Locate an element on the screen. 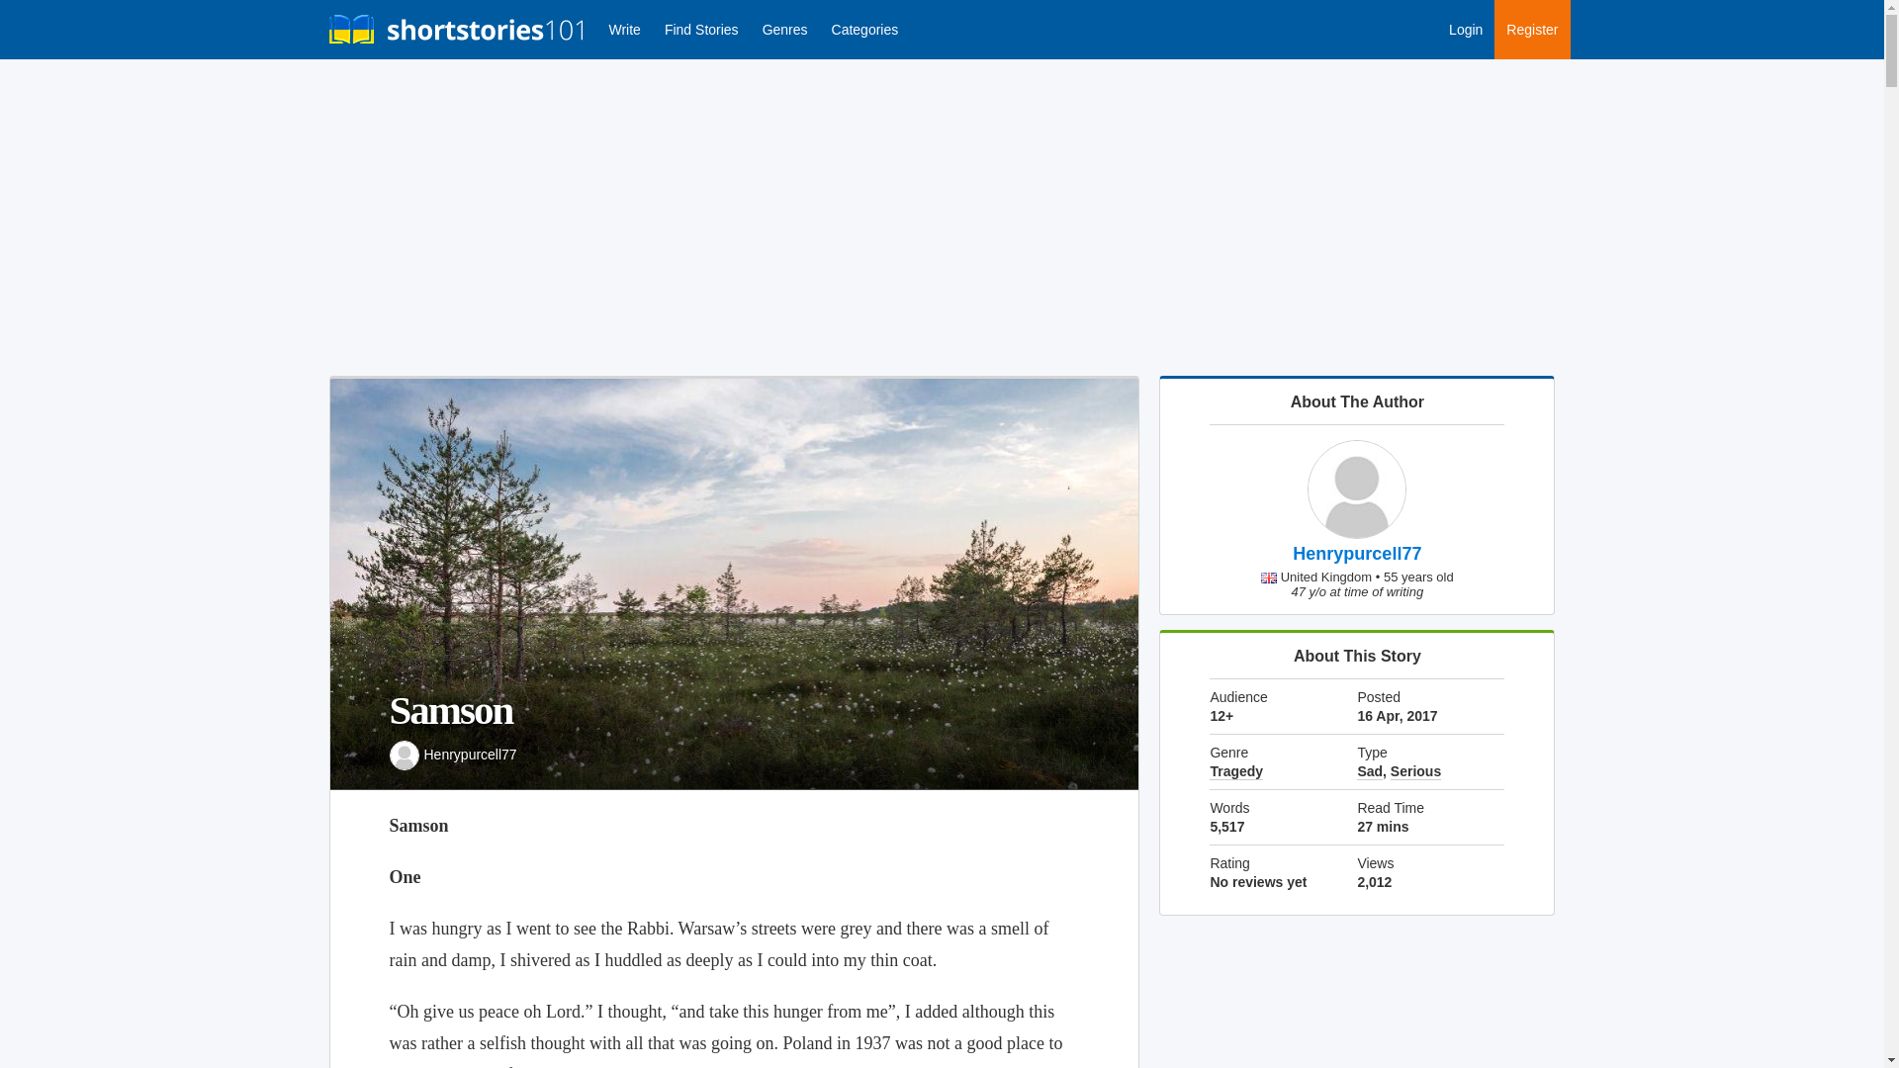 Image resolution: width=1899 pixels, height=1068 pixels. Short Stories 101 is located at coordinates (456, 30).